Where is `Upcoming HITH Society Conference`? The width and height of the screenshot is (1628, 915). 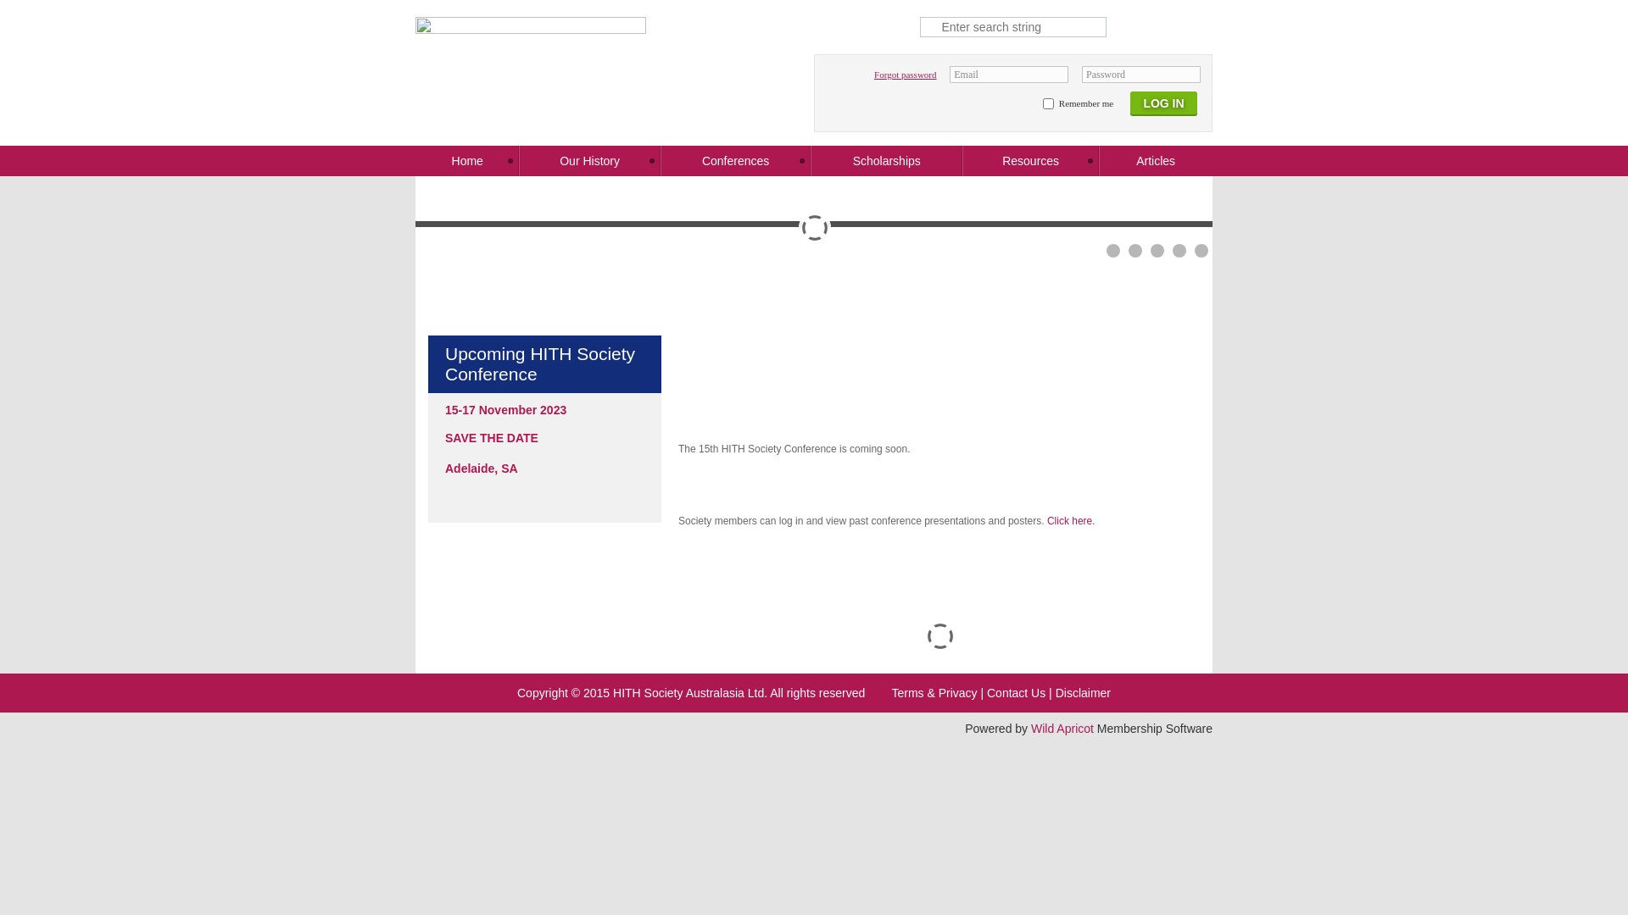
Upcoming HITH Society Conference is located at coordinates (544, 364).